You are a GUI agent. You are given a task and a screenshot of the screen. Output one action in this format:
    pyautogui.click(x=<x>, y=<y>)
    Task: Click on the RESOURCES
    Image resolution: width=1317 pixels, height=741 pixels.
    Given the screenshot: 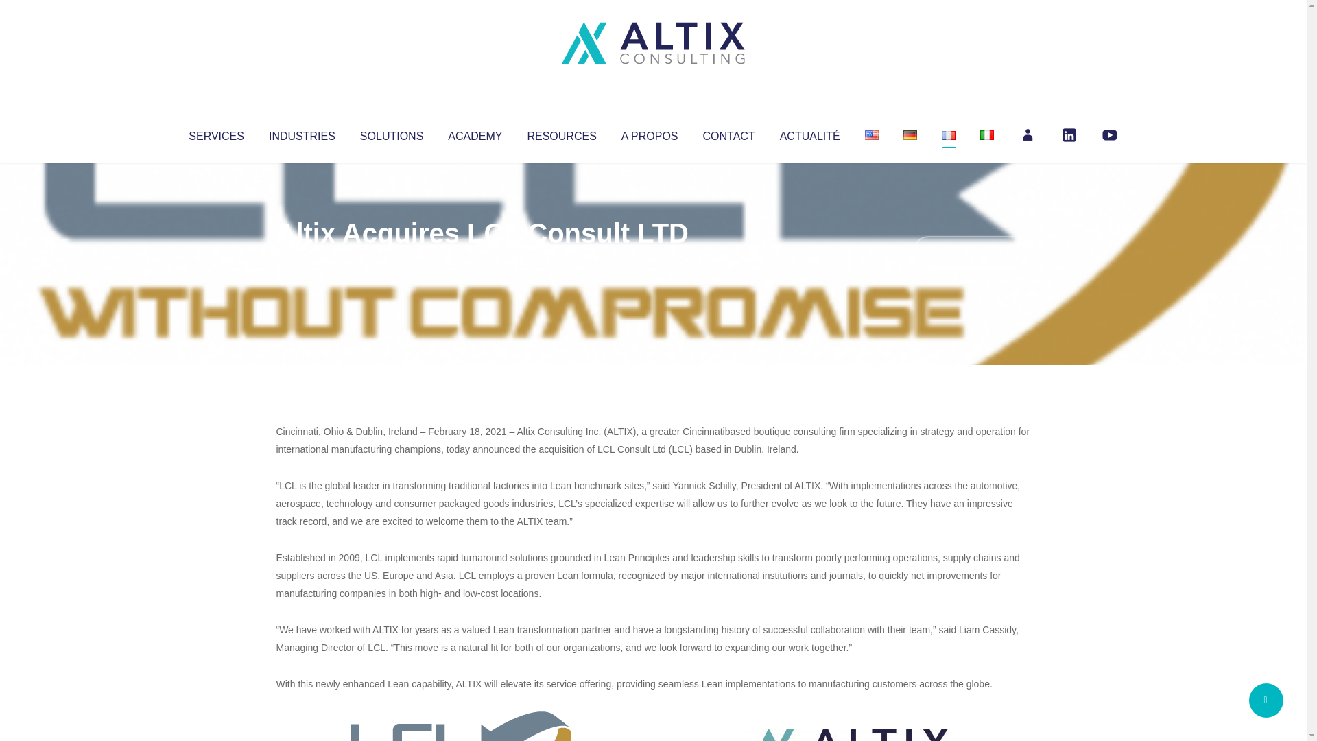 What is the action you would take?
    pyautogui.click(x=561, y=133)
    